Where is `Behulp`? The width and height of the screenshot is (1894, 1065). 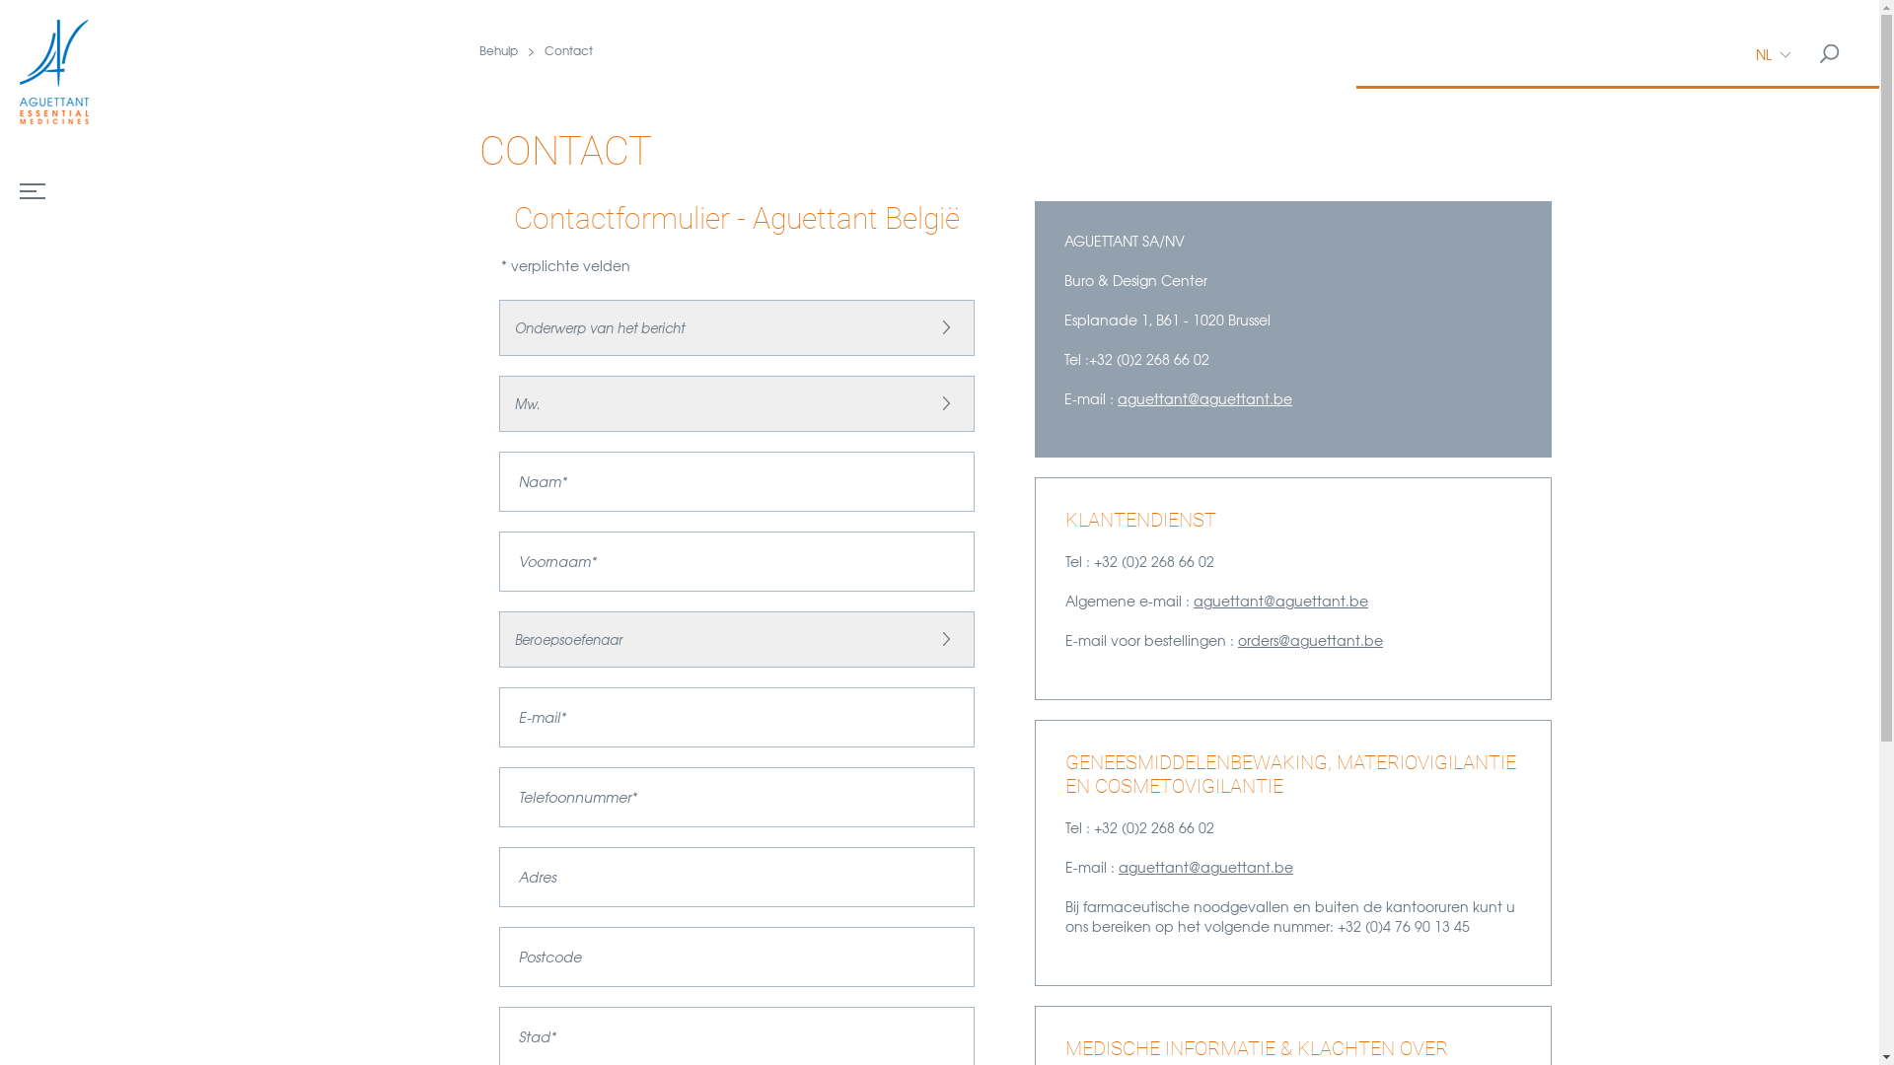
Behulp is located at coordinates (512, 50).